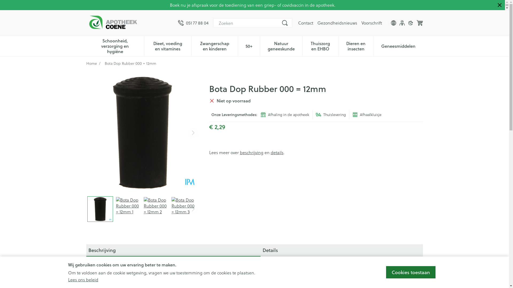 Image resolution: width=513 pixels, height=288 pixels. Describe the element at coordinates (419, 23) in the screenshot. I see `Winkelwagen` at that location.